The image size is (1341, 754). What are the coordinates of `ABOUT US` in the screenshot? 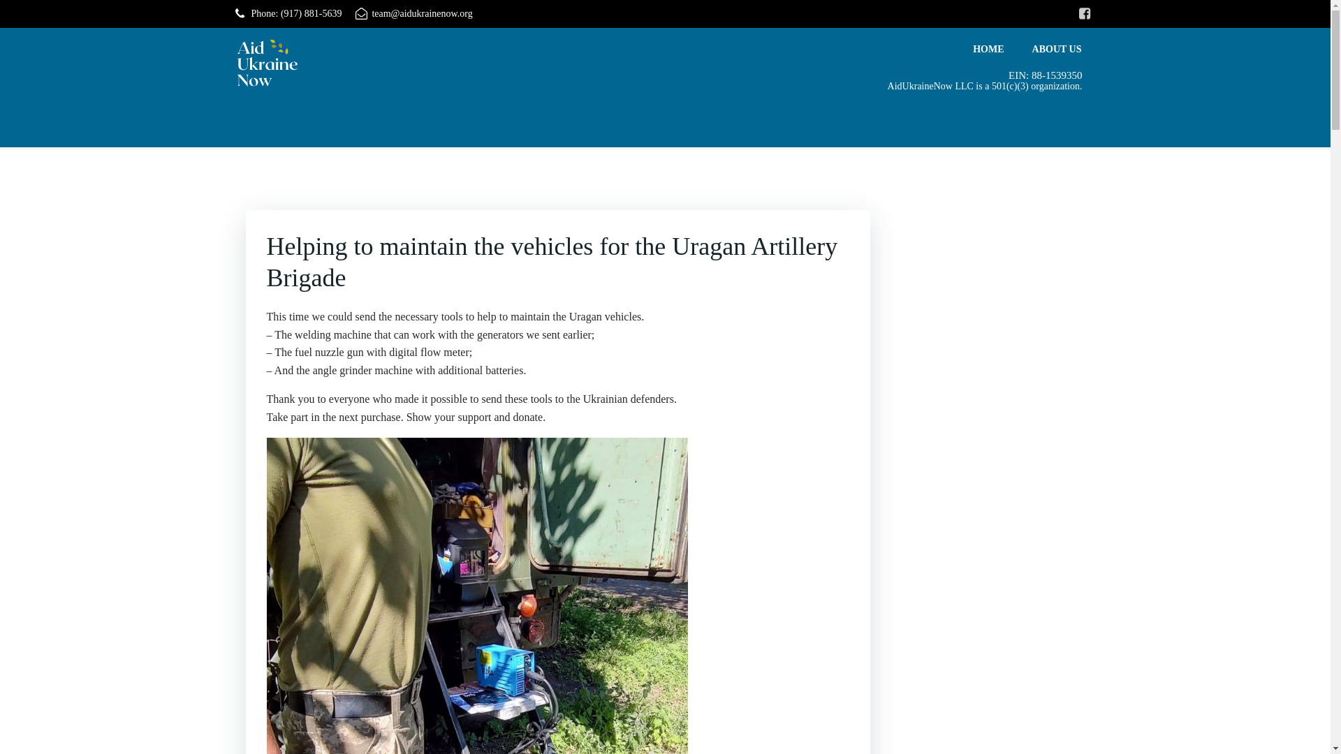 It's located at (1057, 49).